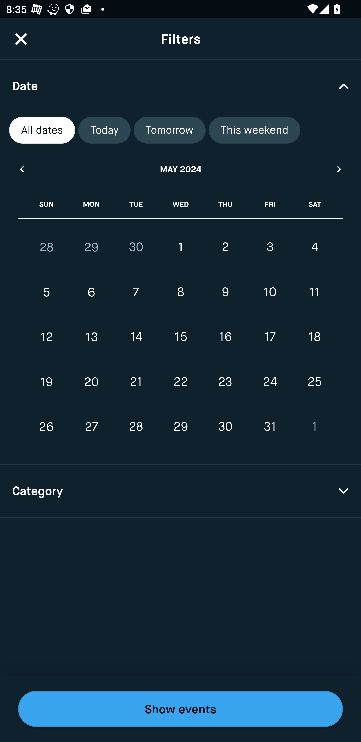 The width and height of the screenshot is (361, 742). I want to click on 25, so click(314, 382).